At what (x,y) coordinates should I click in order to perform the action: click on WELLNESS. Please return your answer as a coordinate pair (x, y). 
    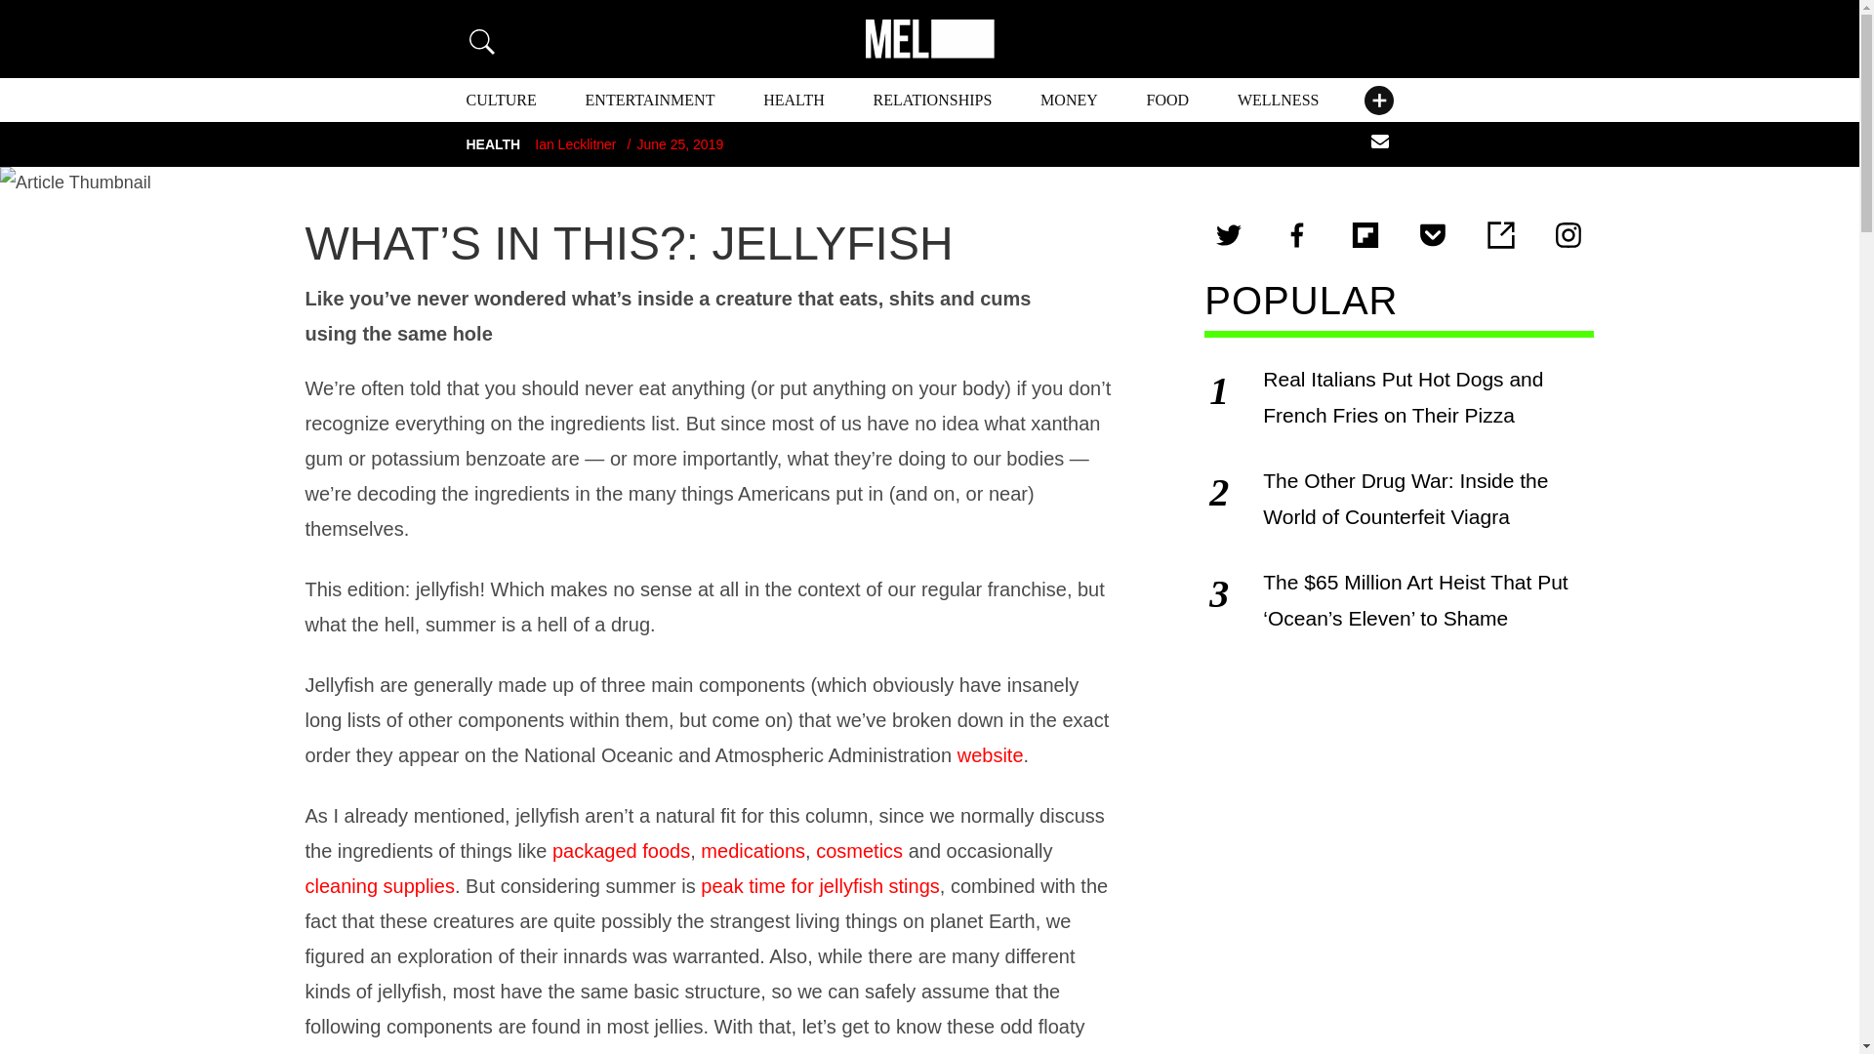
    Looking at the image, I should click on (1278, 100).